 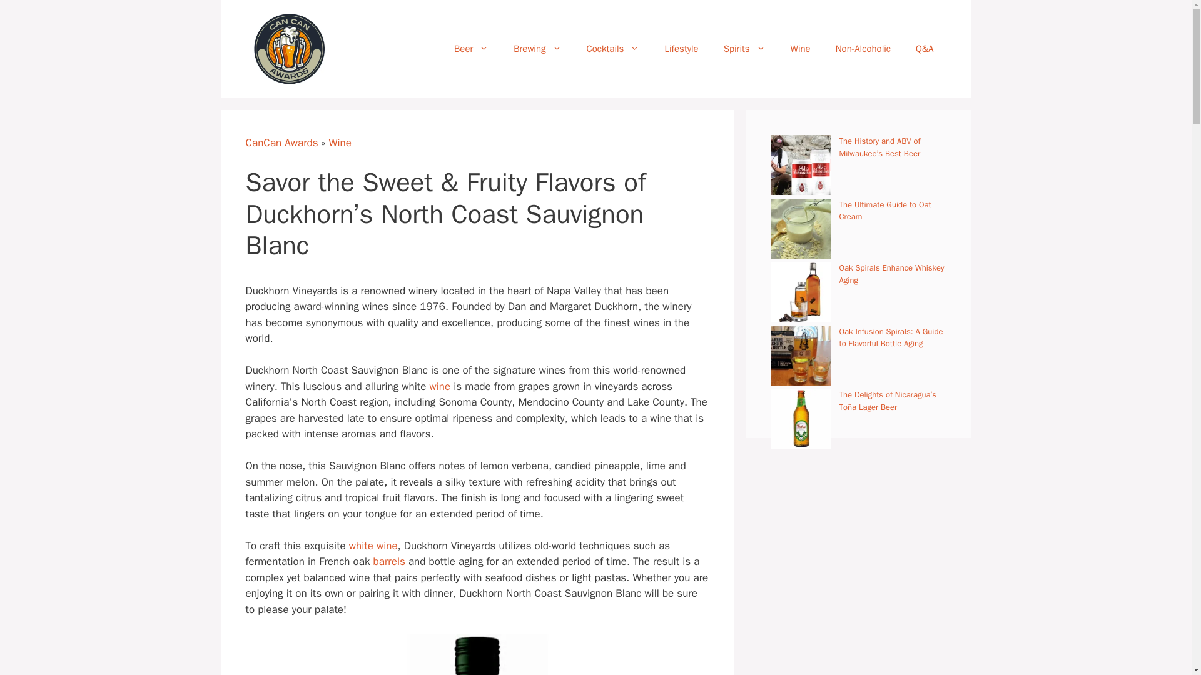 I want to click on The History and ABV of Milwaukee's Best Beer 2, so click(x=801, y=165).